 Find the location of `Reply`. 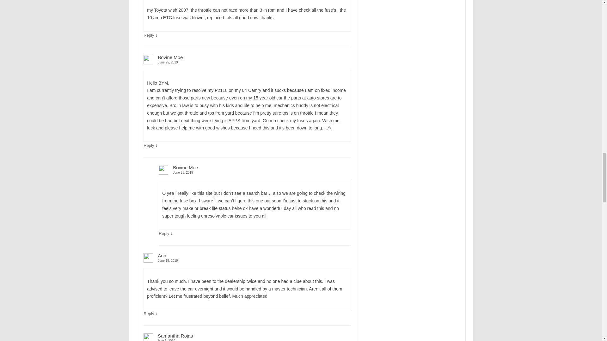

Reply is located at coordinates (149, 145).